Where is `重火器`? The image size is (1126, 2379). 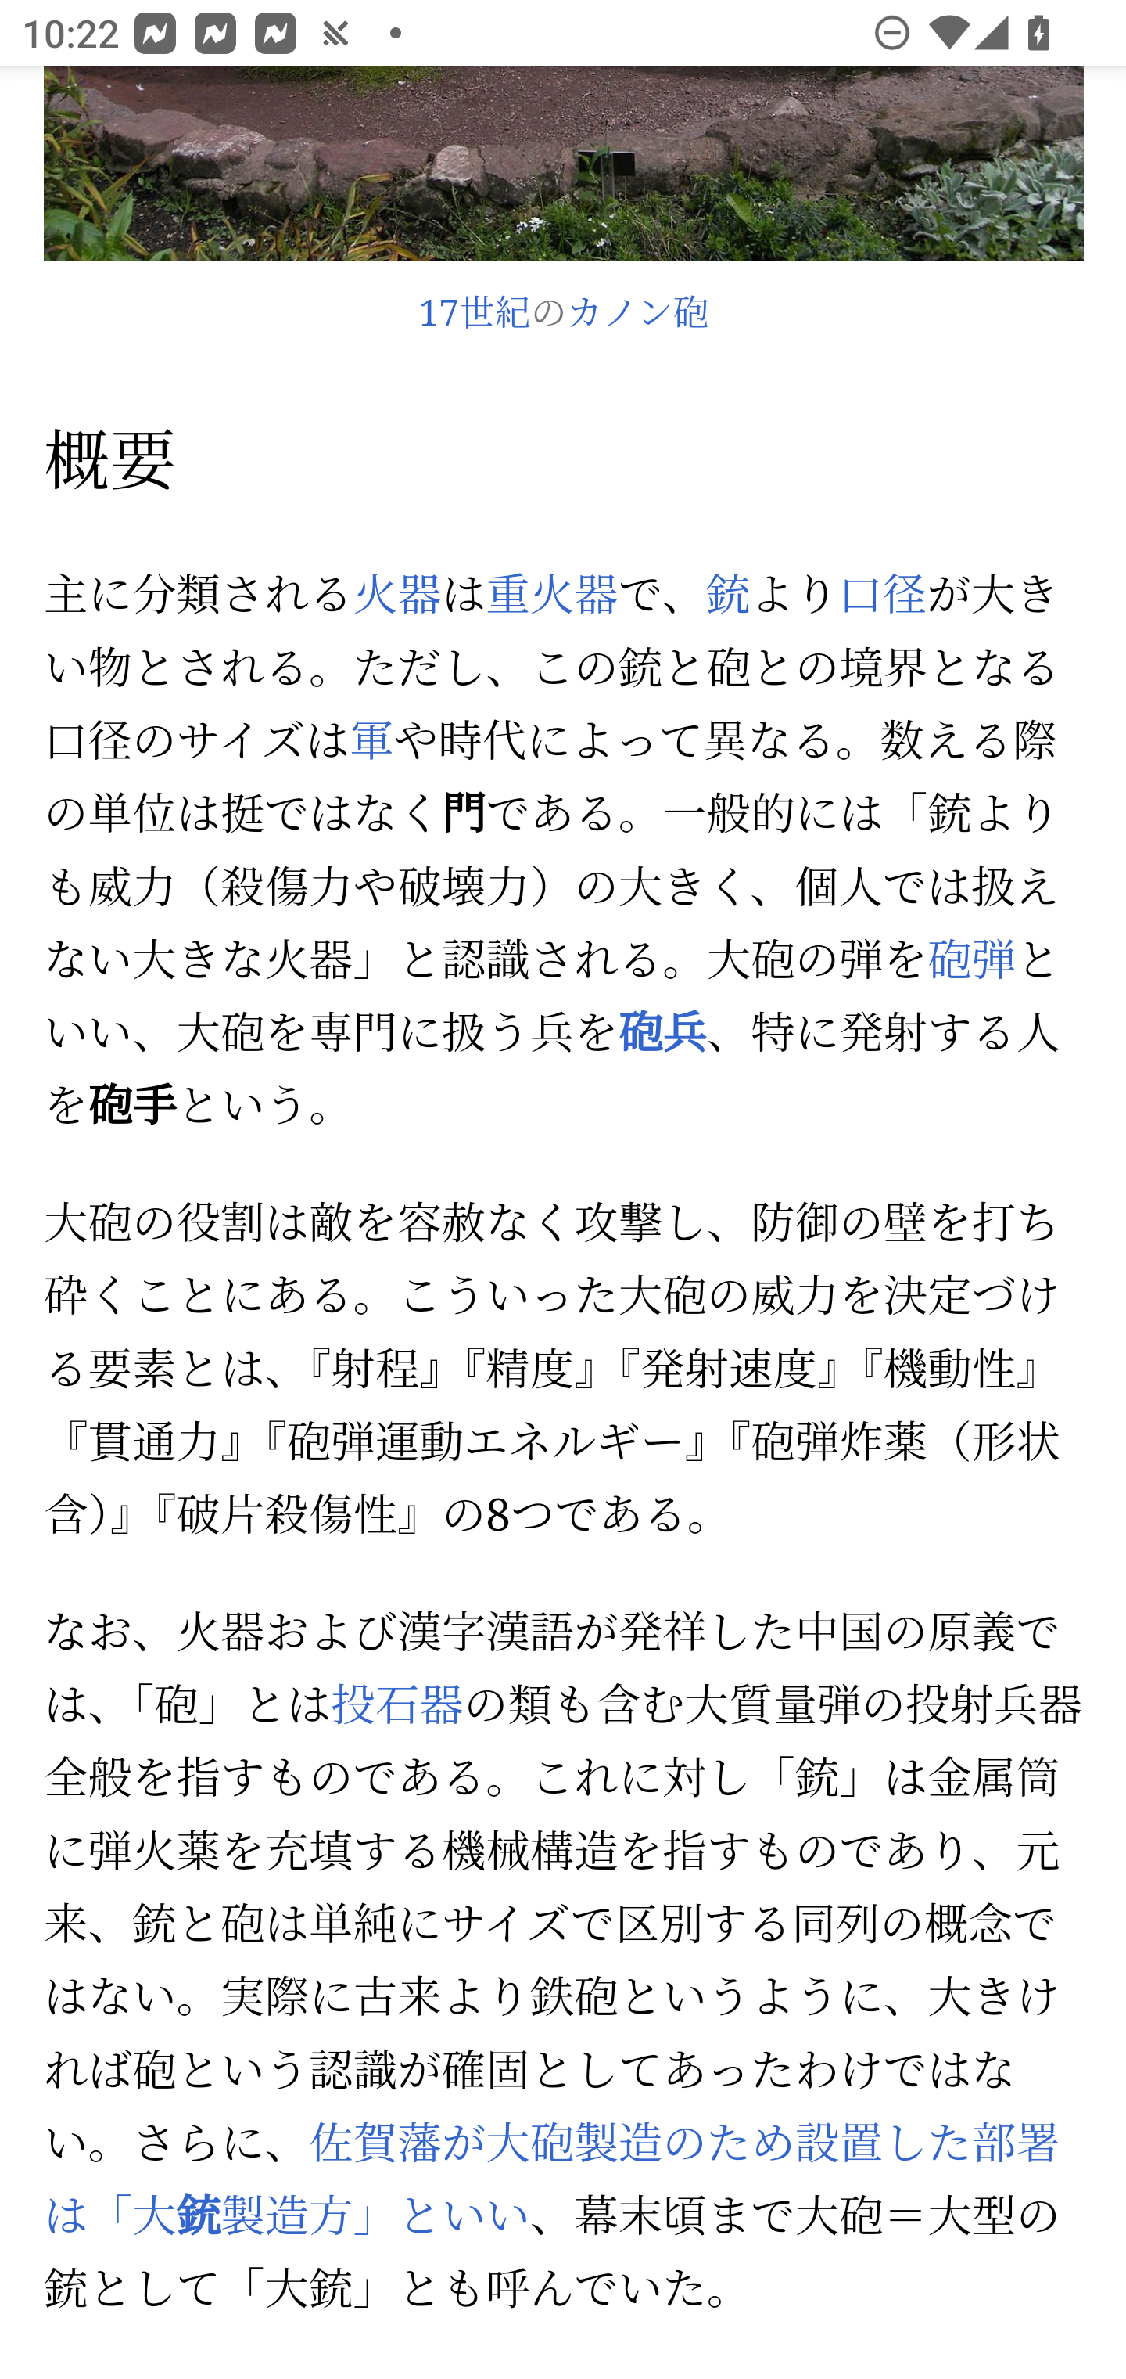 重火器 is located at coordinates (552, 596).